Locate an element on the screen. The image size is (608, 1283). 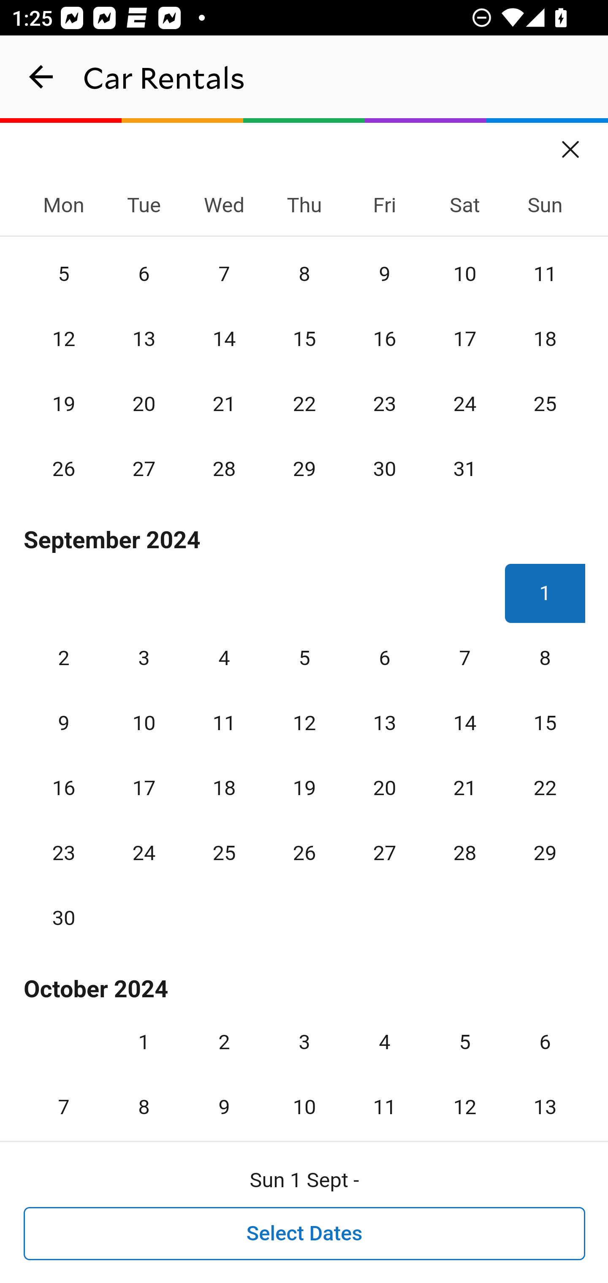
9 October 2024 is located at coordinates (224, 1097).